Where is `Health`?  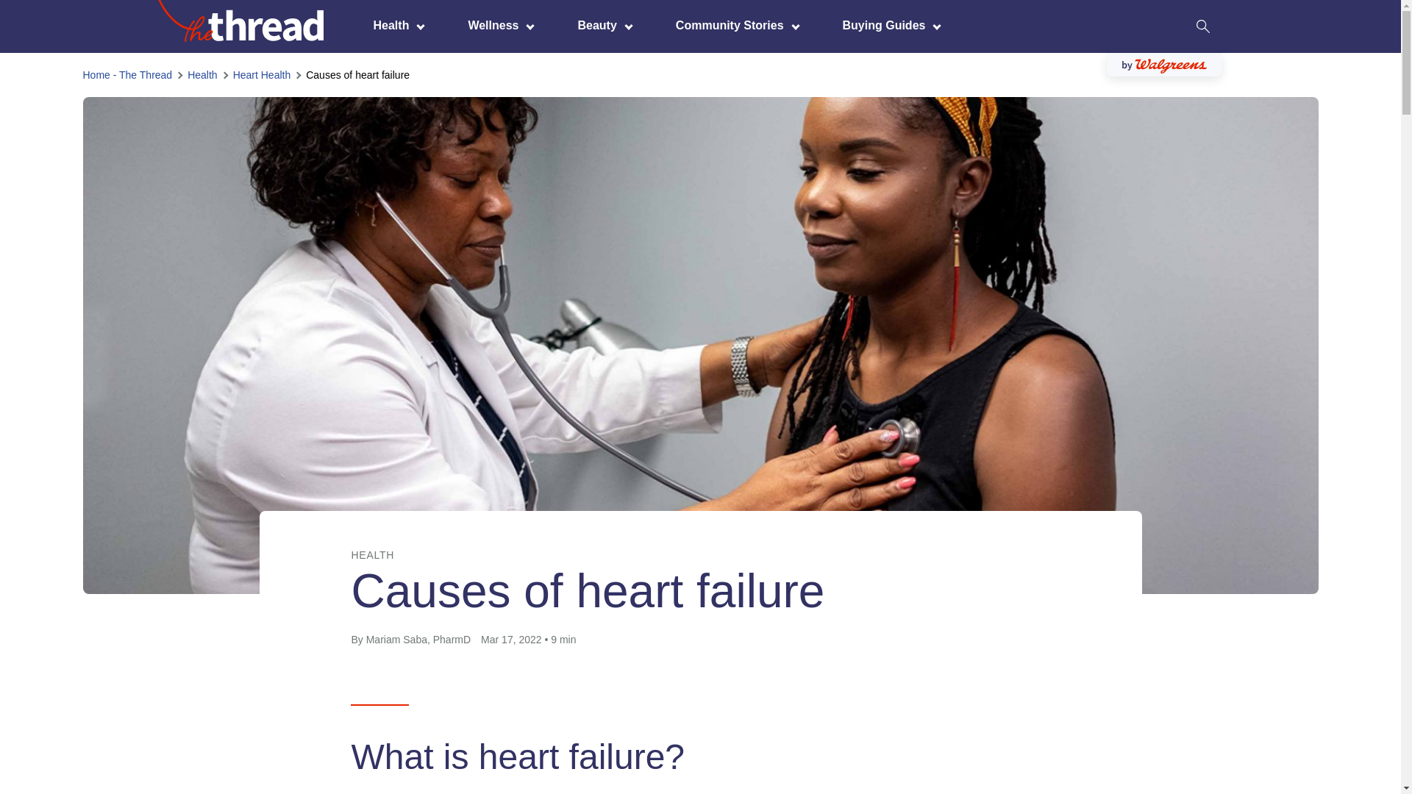 Health is located at coordinates (395, 25).